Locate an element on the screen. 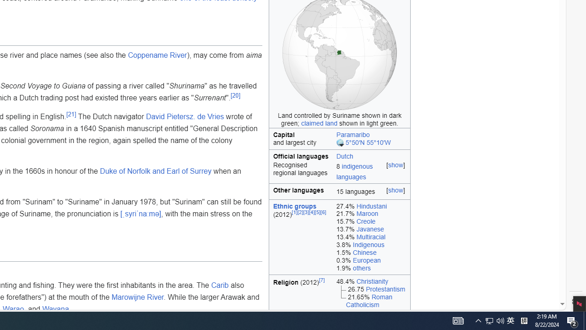 This screenshot has width=586, height=330. Class: mergedrow is located at coordinates (340, 172).